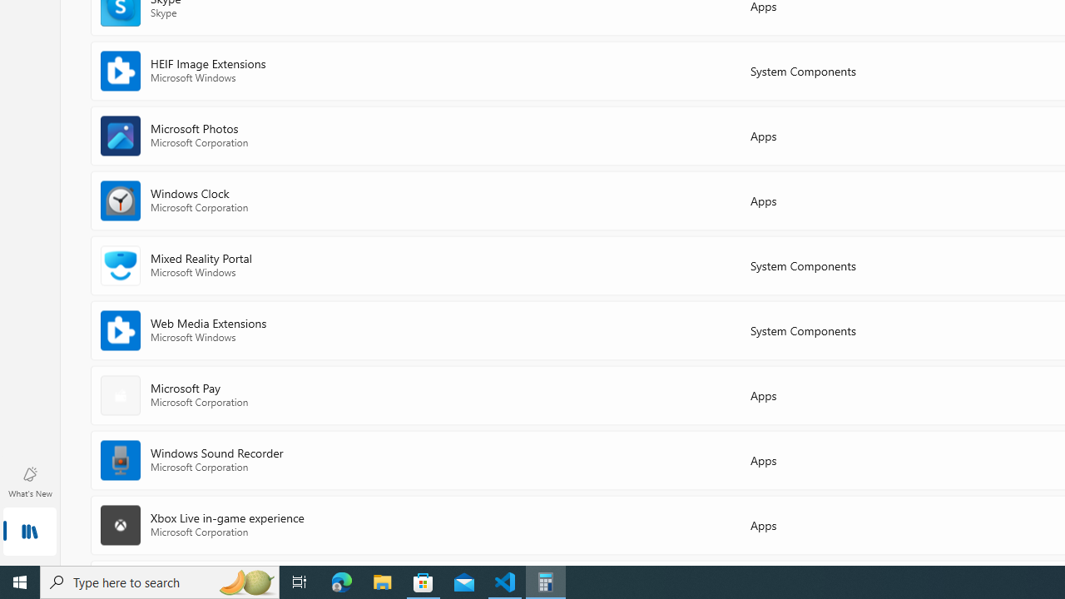  Describe the element at coordinates (20, 582) in the screenshot. I see `Start` at that location.